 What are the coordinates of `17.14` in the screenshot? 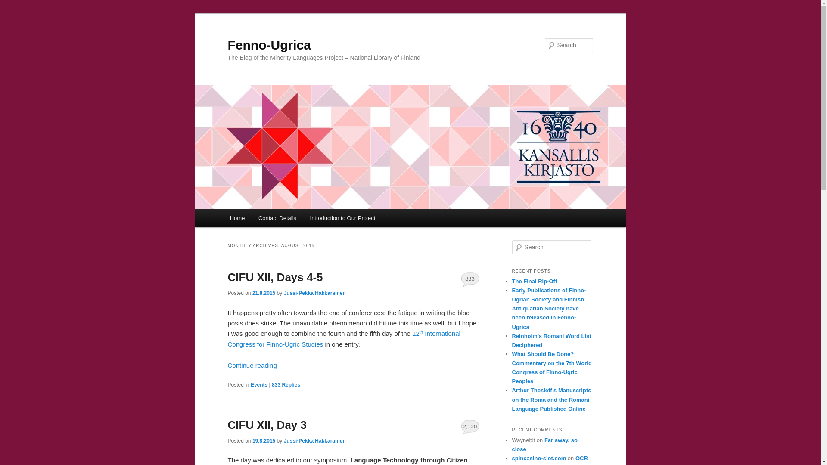 It's located at (264, 441).